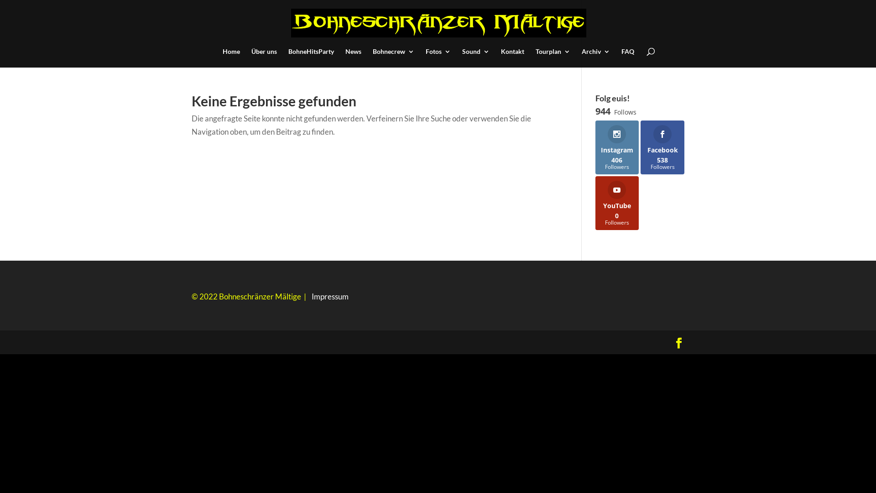  I want to click on Facebook
538
Followers, so click(662, 147).